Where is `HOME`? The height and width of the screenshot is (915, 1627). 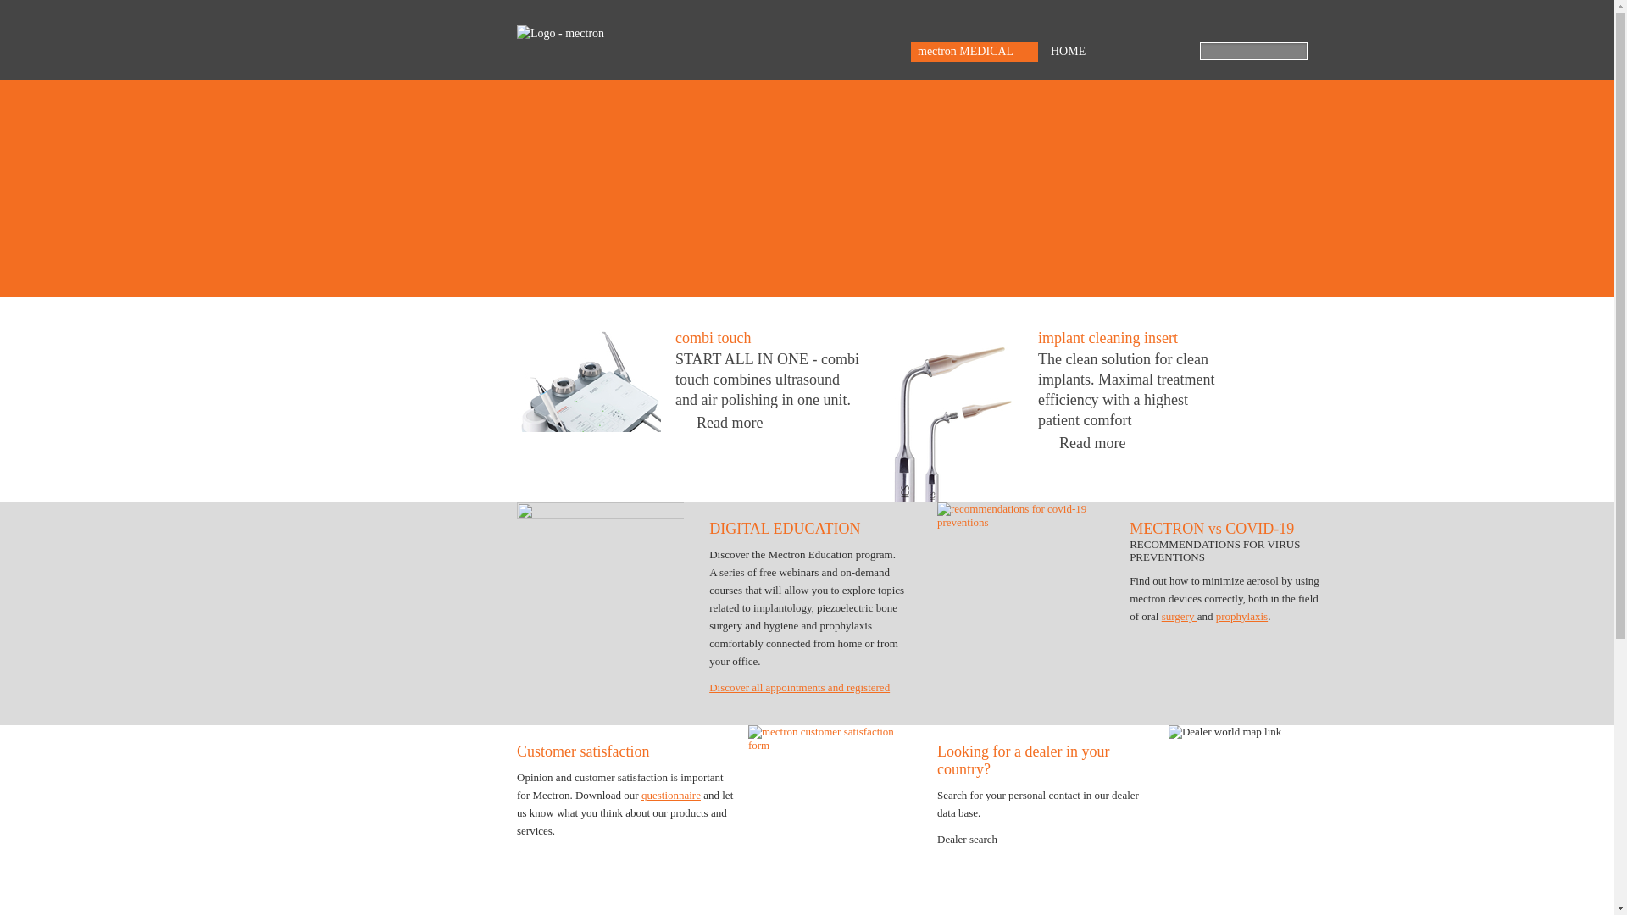
HOME is located at coordinates (1068, 51).